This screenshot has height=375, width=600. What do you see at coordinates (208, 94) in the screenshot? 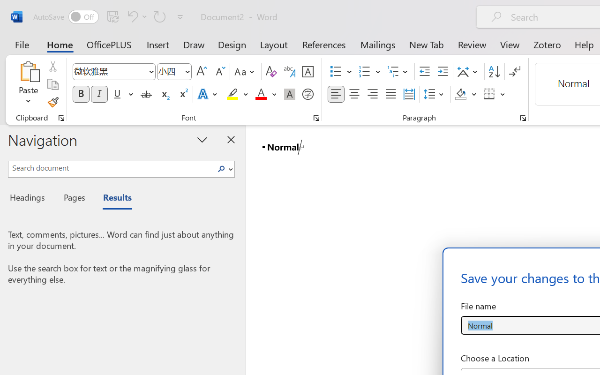
I see `Text Effects and Typography` at bounding box center [208, 94].